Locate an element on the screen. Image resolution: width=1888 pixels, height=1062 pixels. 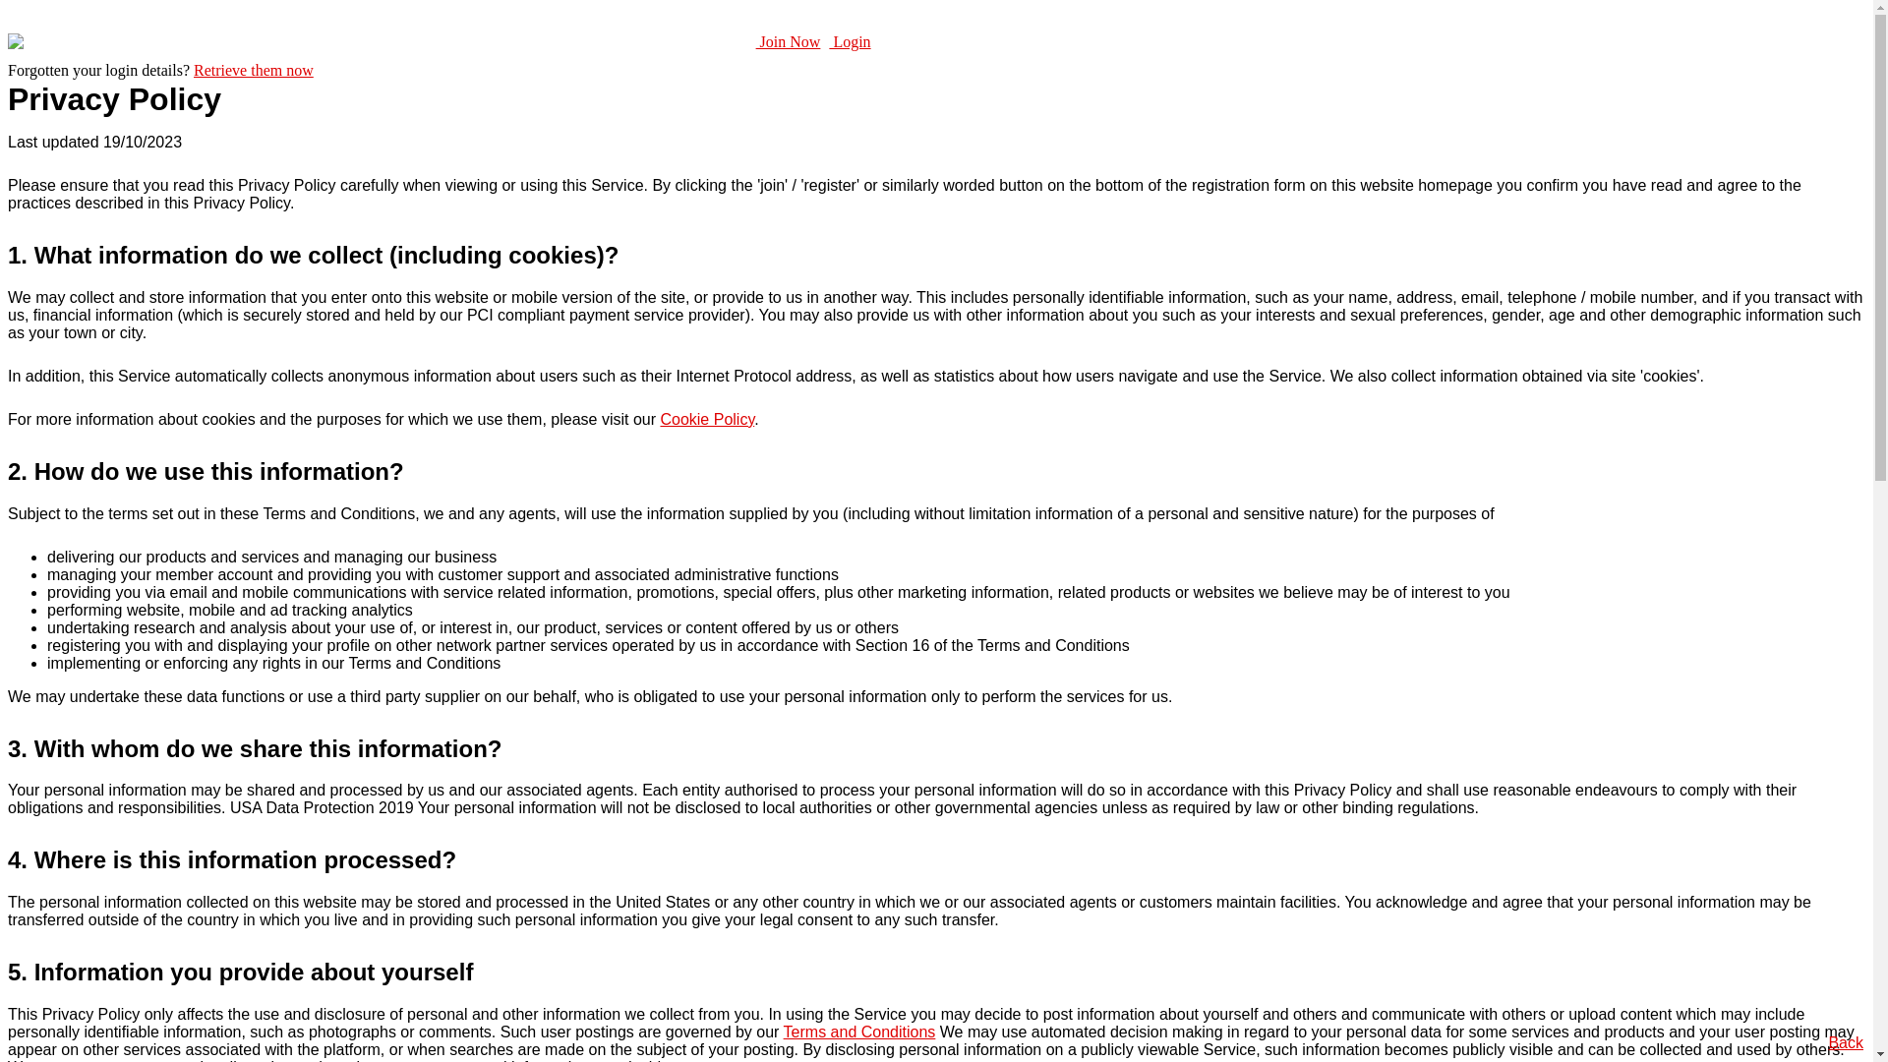
Terms and Conditions is located at coordinates (859, 1032).